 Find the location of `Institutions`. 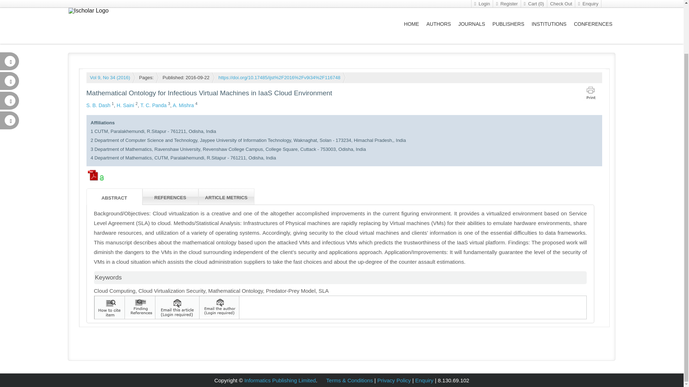

Institutions is located at coordinates (193, 34).